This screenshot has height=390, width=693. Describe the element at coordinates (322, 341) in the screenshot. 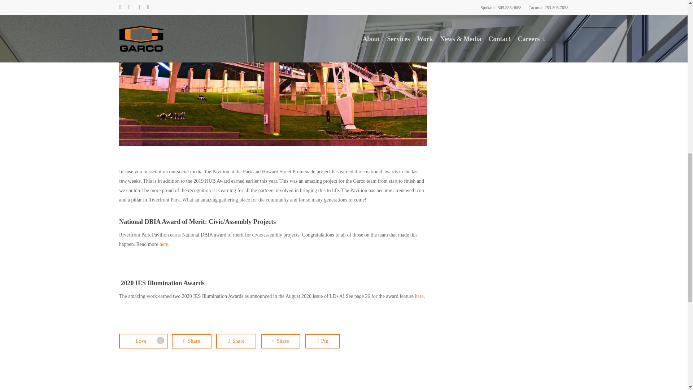

I see `Pin this` at that location.